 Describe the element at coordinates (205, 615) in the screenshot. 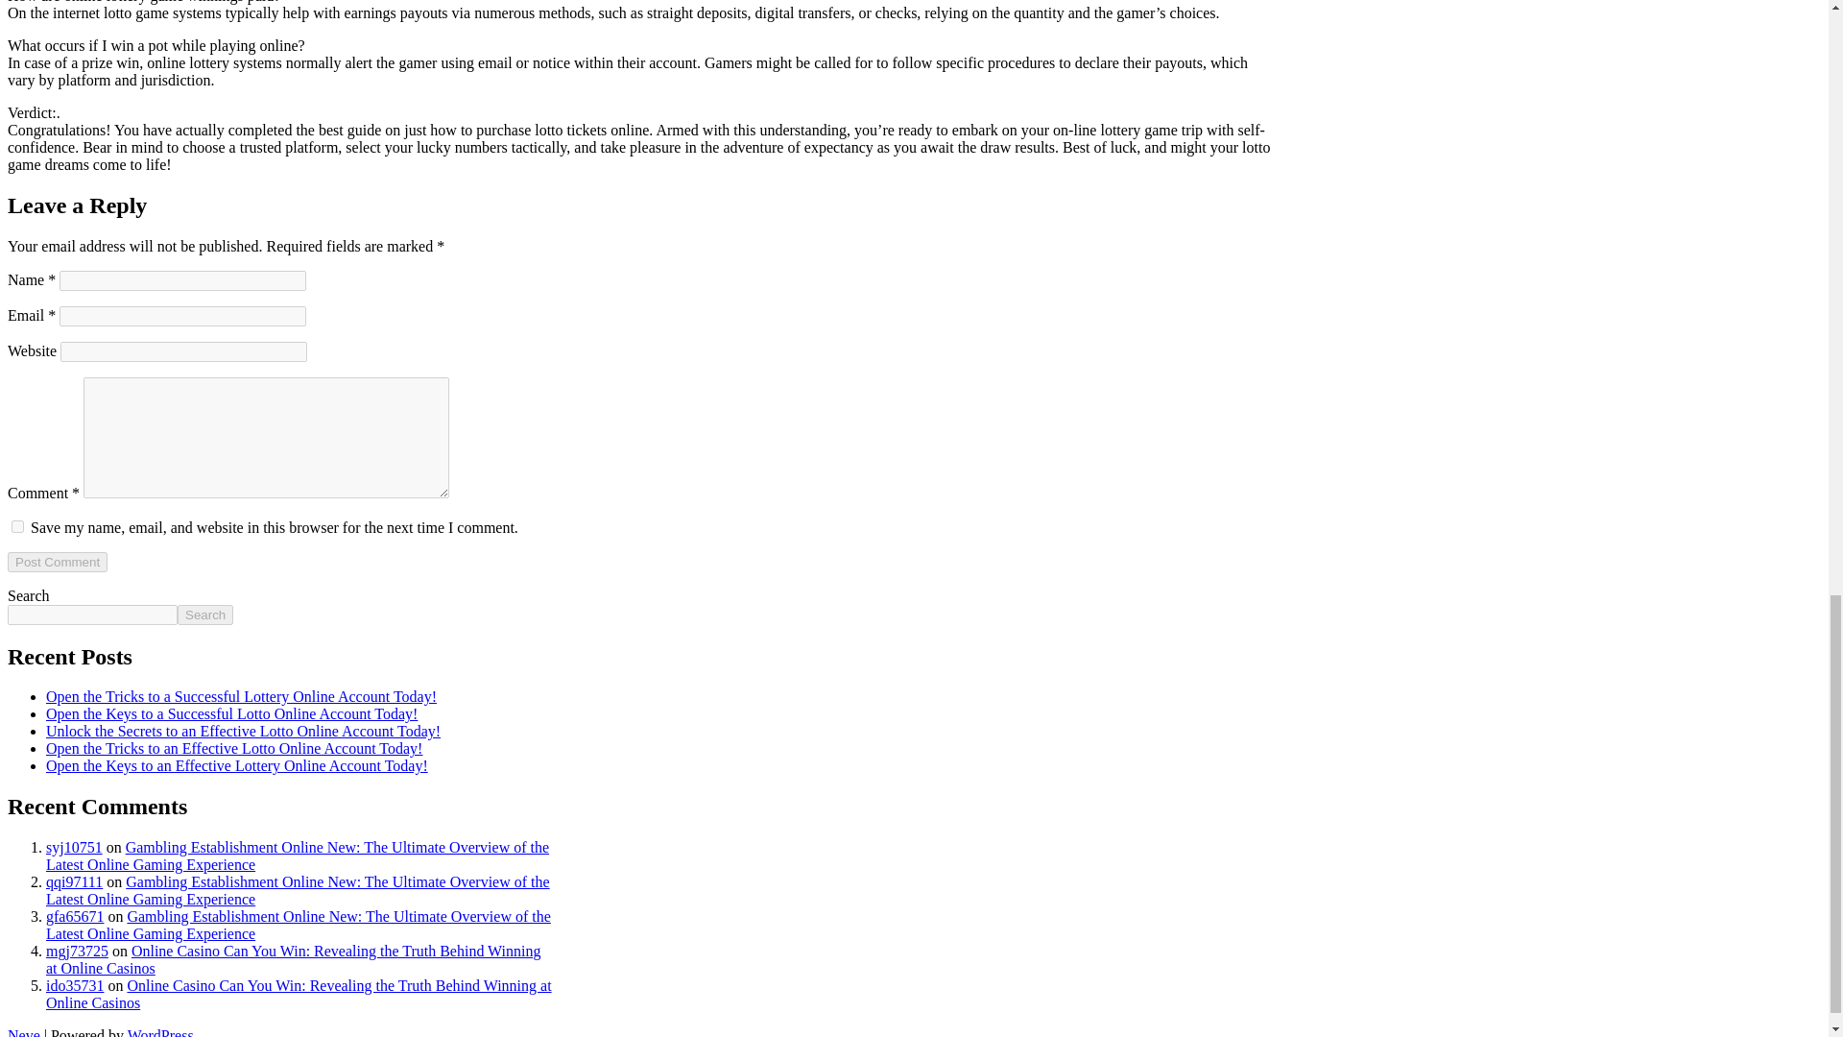

I see `Search` at that location.